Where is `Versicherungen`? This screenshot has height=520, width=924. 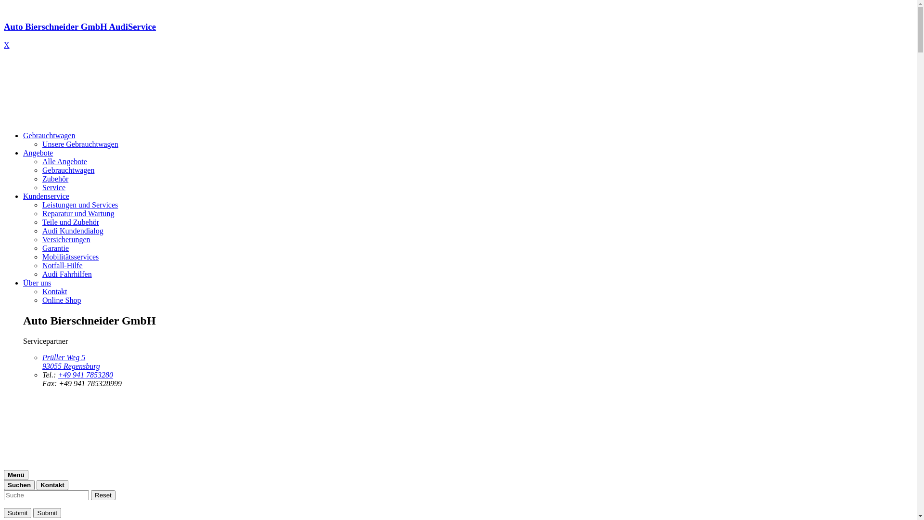 Versicherungen is located at coordinates (66, 240).